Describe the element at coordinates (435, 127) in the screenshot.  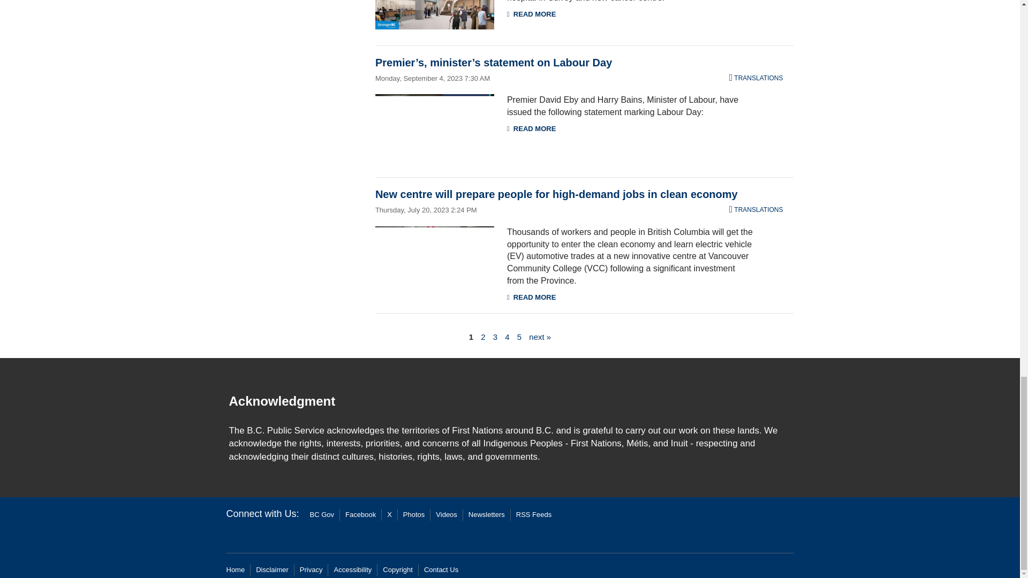
I see `Happy Labour Day!` at that location.